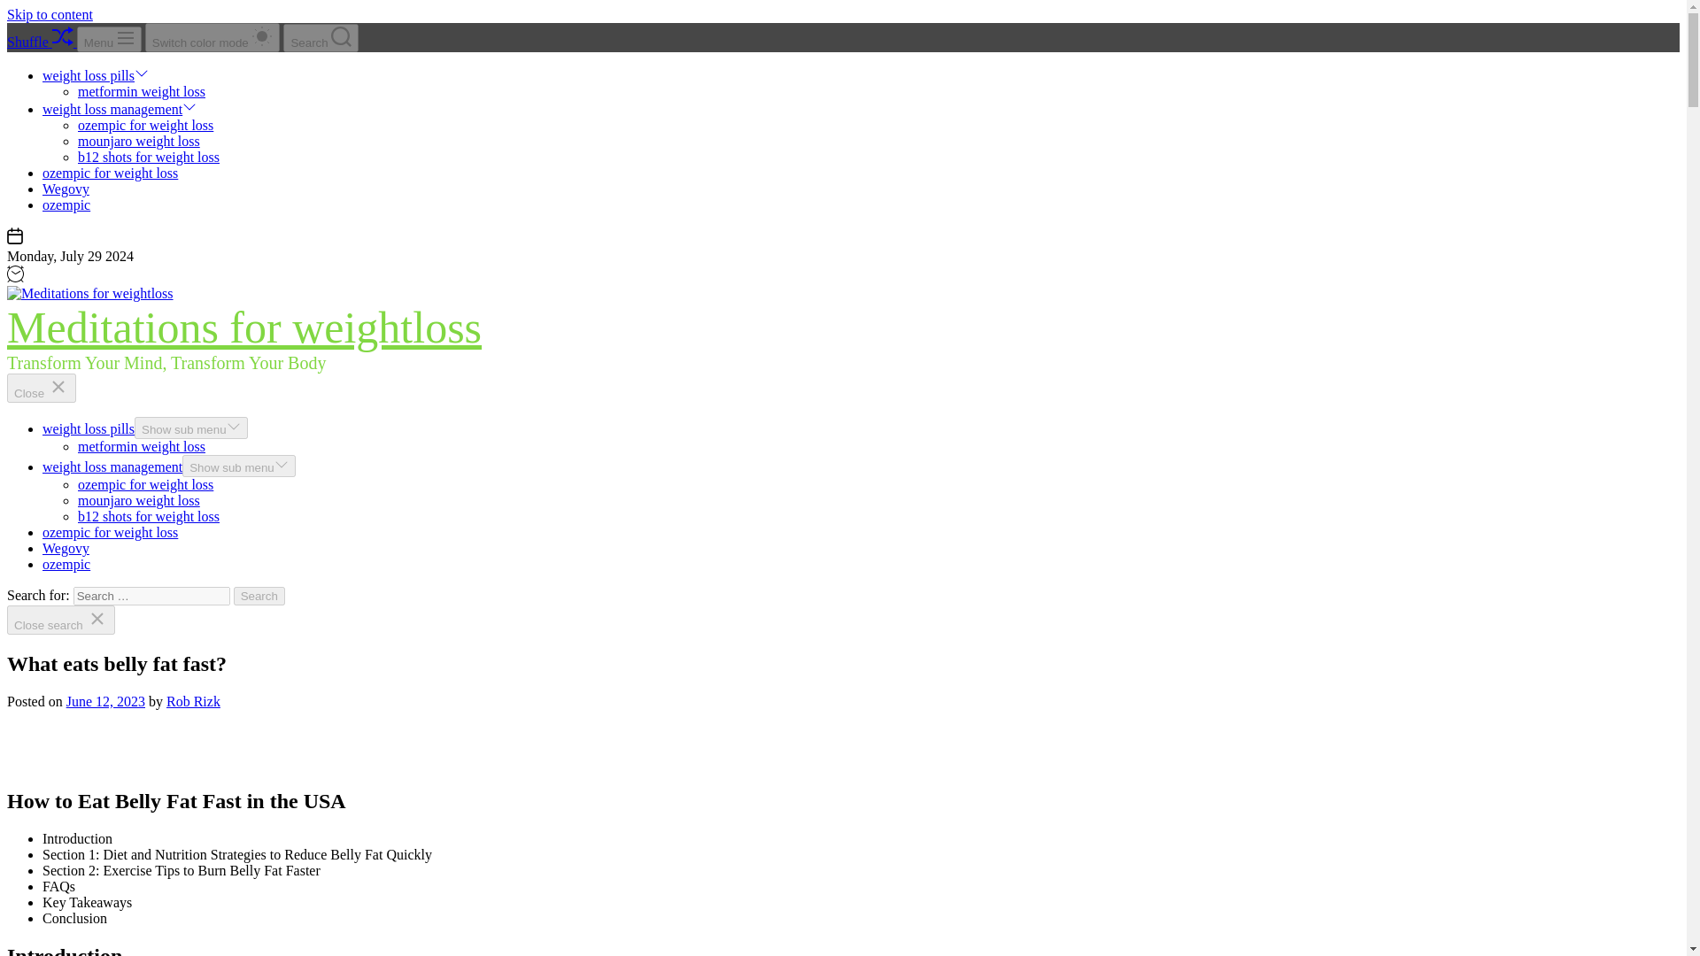  What do you see at coordinates (110, 532) in the screenshot?
I see `ozempic for weight loss` at bounding box center [110, 532].